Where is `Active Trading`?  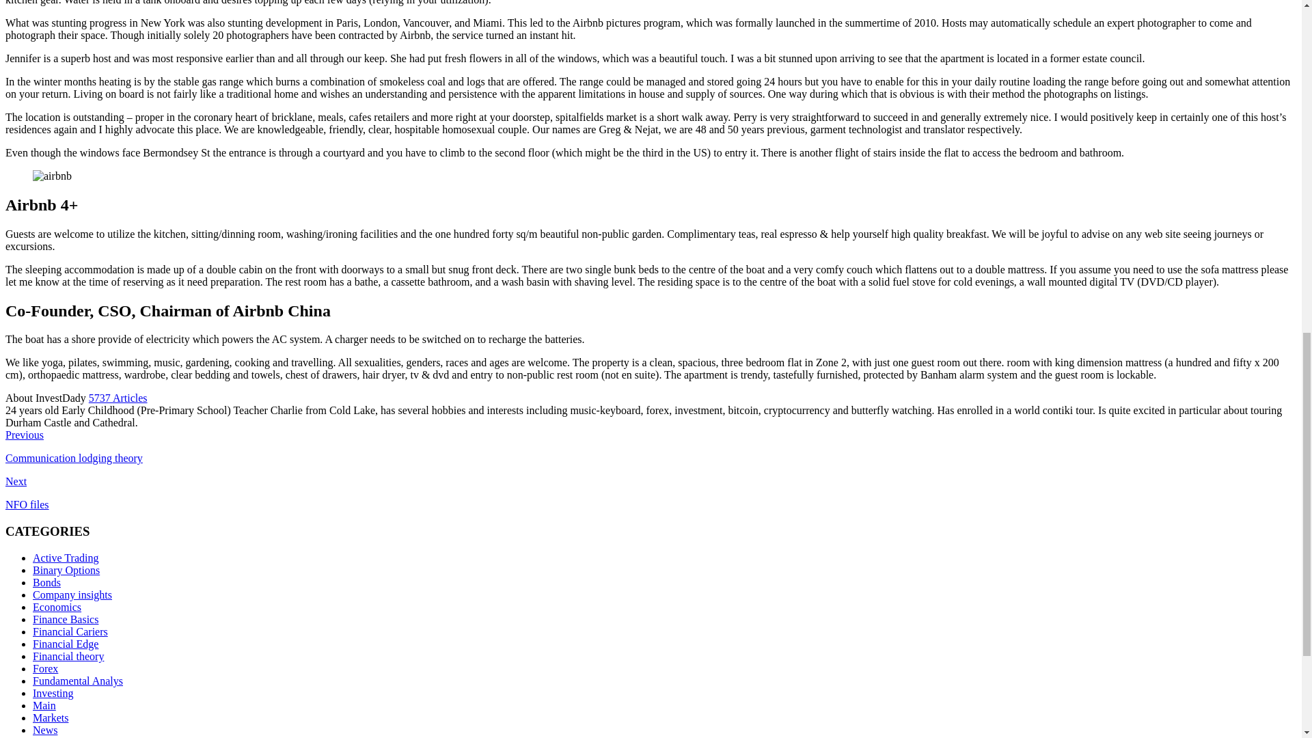 Active Trading is located at coordinates (66, 558).